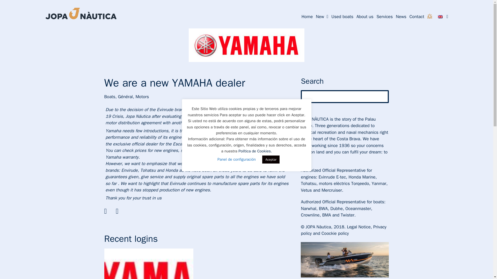 The width and height of the screenshot is (497, 279). I want to click on Home, so click(307, 17).